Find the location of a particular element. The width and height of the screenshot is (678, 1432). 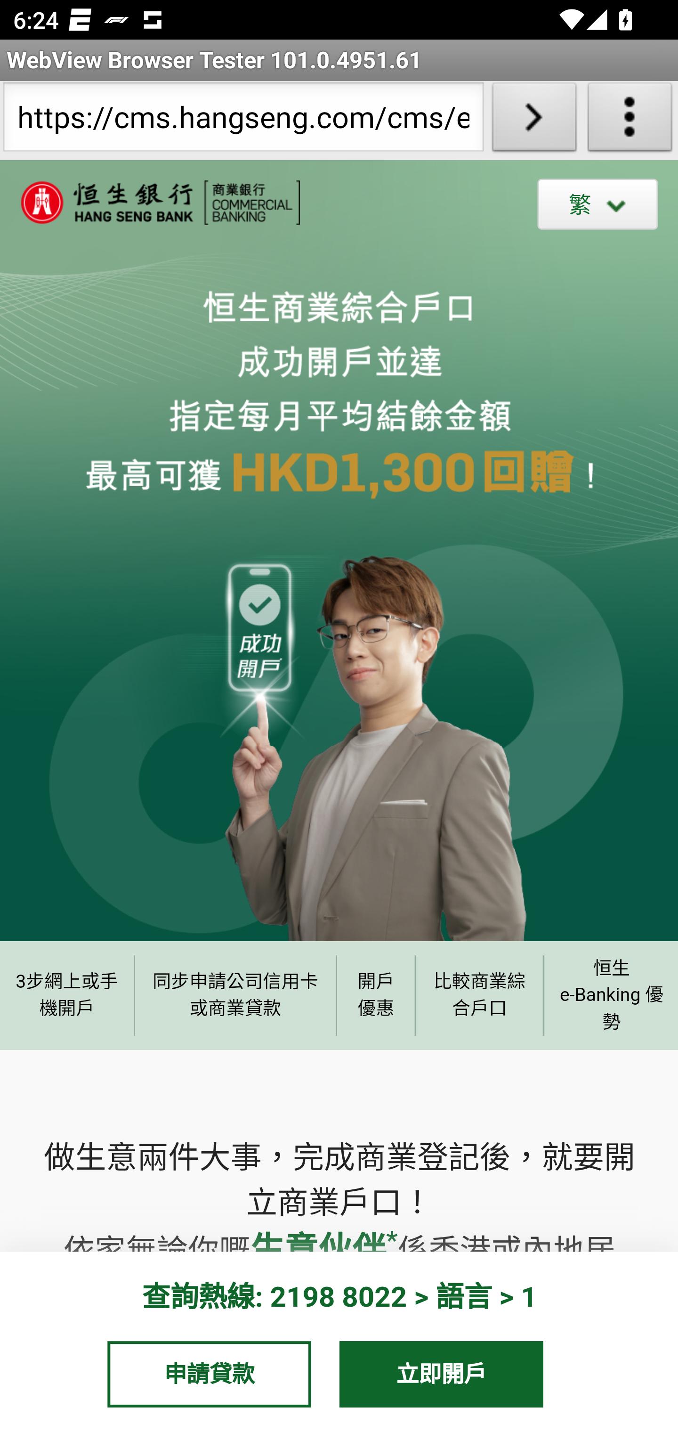

同步申請公司信用卡或商業貸款 is located at coordinates (235, 995).